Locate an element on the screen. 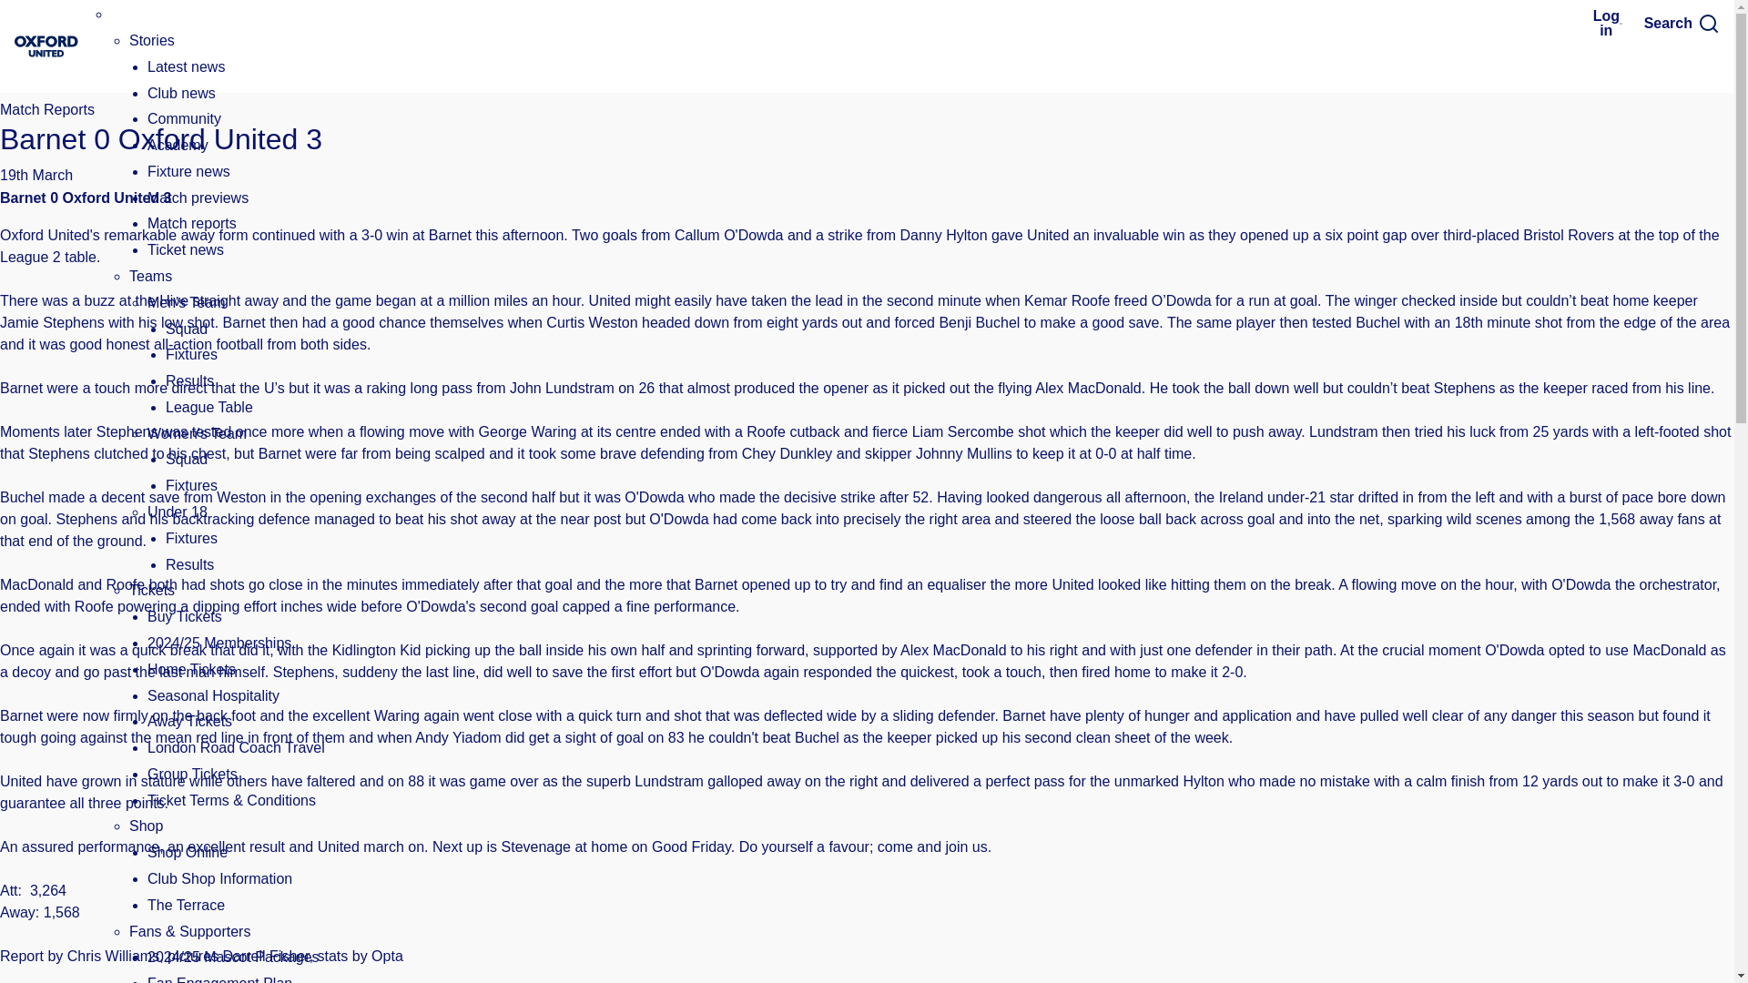 The image size is (1748, 983). Community is located at coordinates (184, 118).